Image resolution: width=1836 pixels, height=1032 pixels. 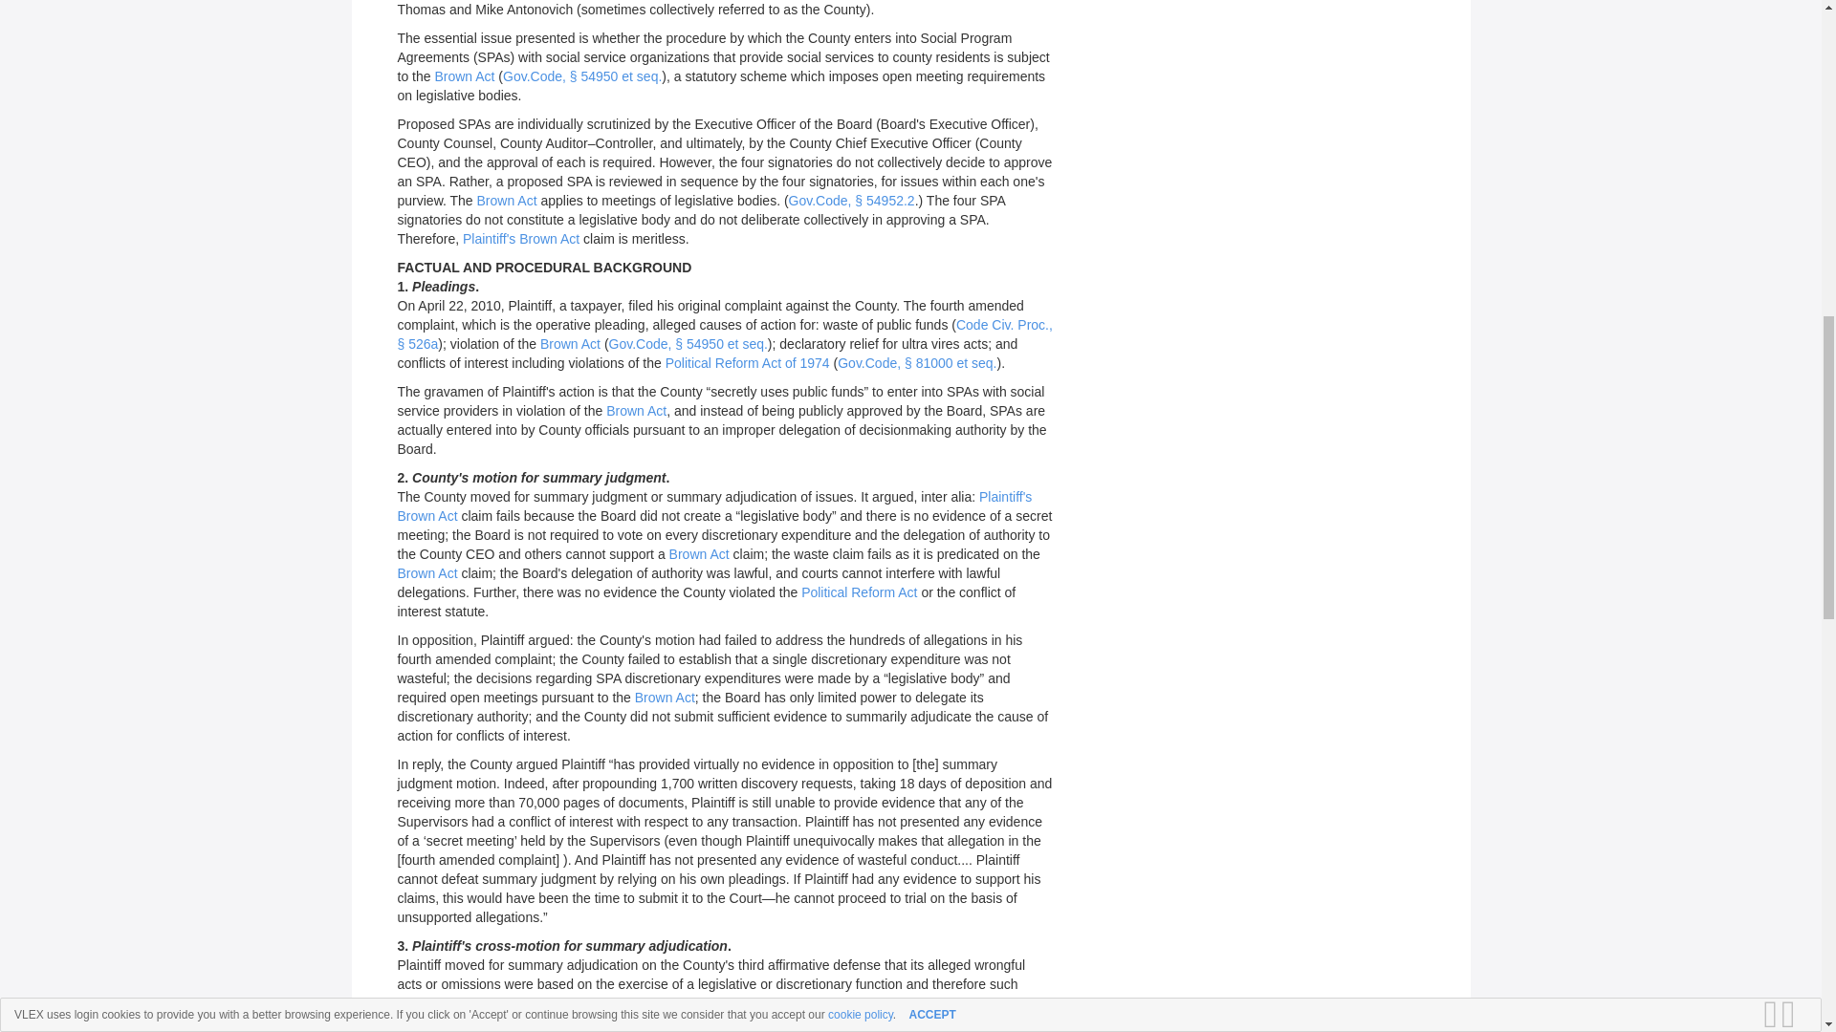 I want to click on Brown Act, so click(x=507, y=201).